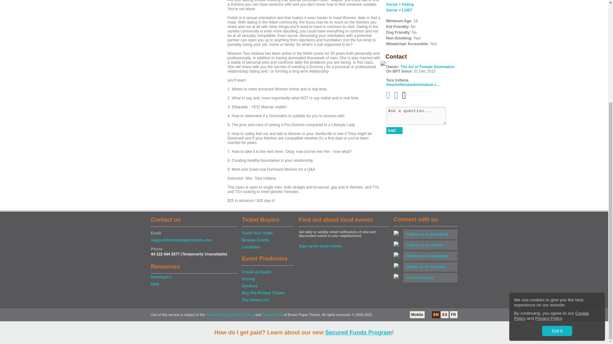 Image resolution: width=613 pixels, height=344 pixels. Describe the element at coordinates (391, 4) in the screenshot. I see `Social` at that location.